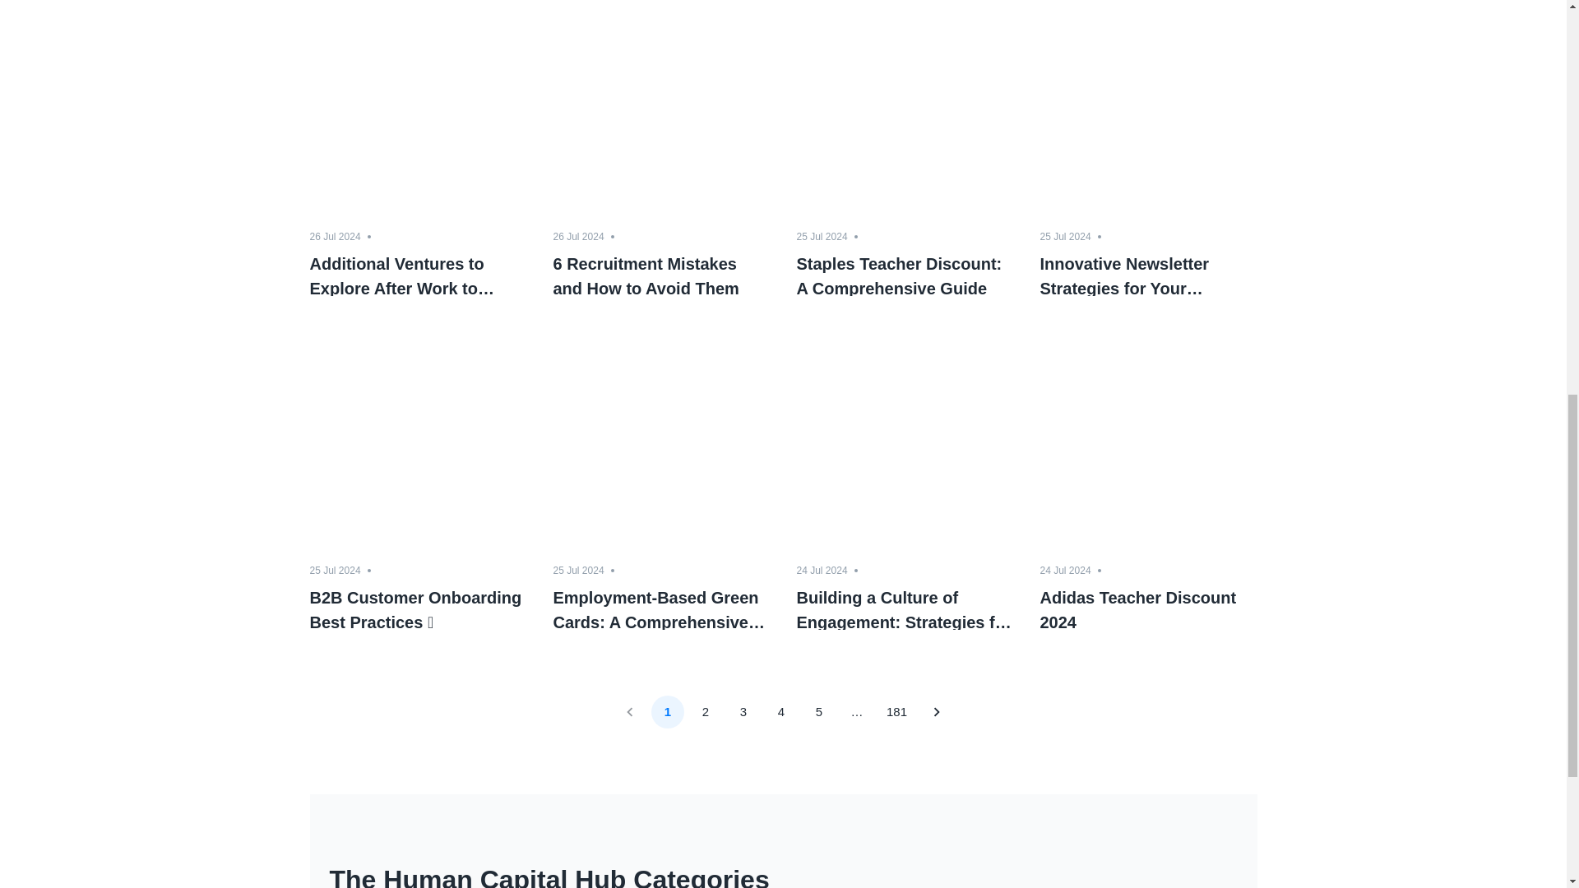 This screenshot has width=1579, height=888. Describe the element at coordinates (780, 711) in the screenshot. I see `4` at that location.